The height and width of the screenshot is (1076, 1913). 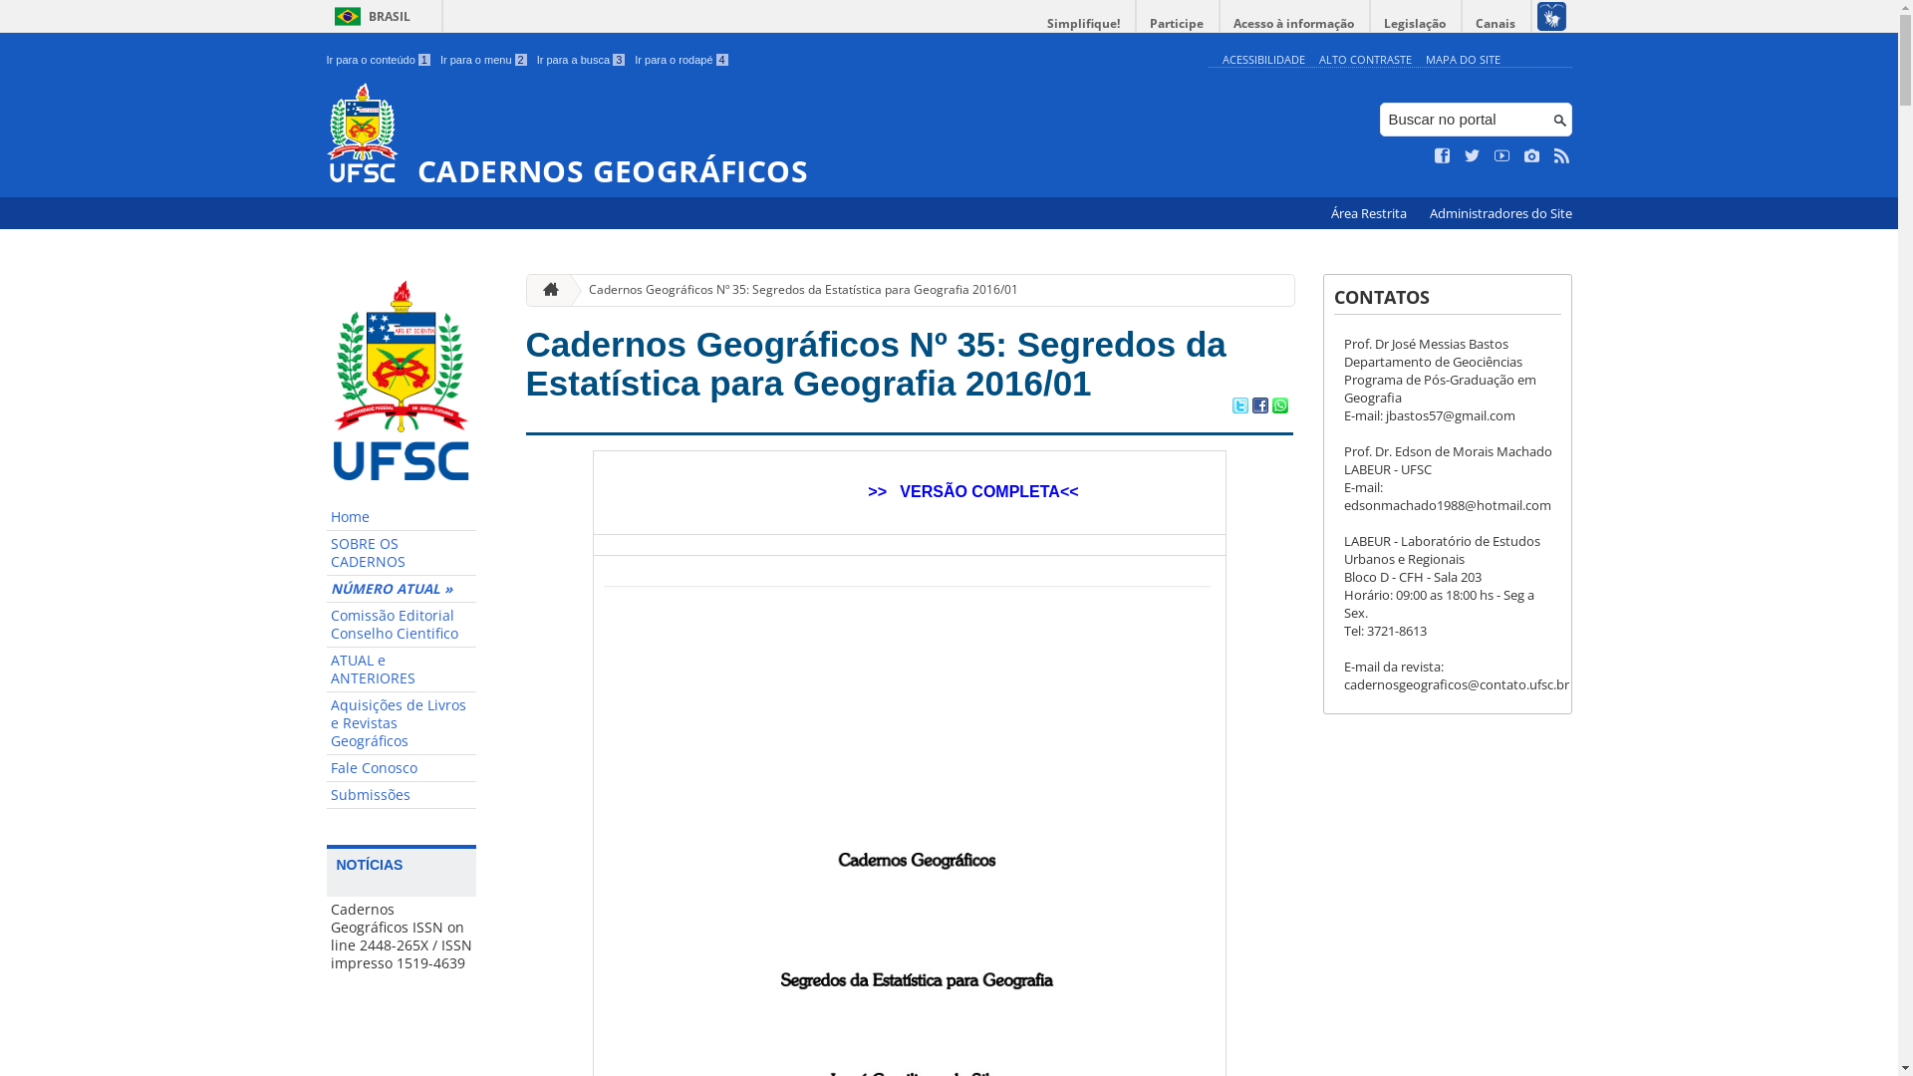 I want to click on Compartilhar no Twitter, so click(x=1239, y=407).